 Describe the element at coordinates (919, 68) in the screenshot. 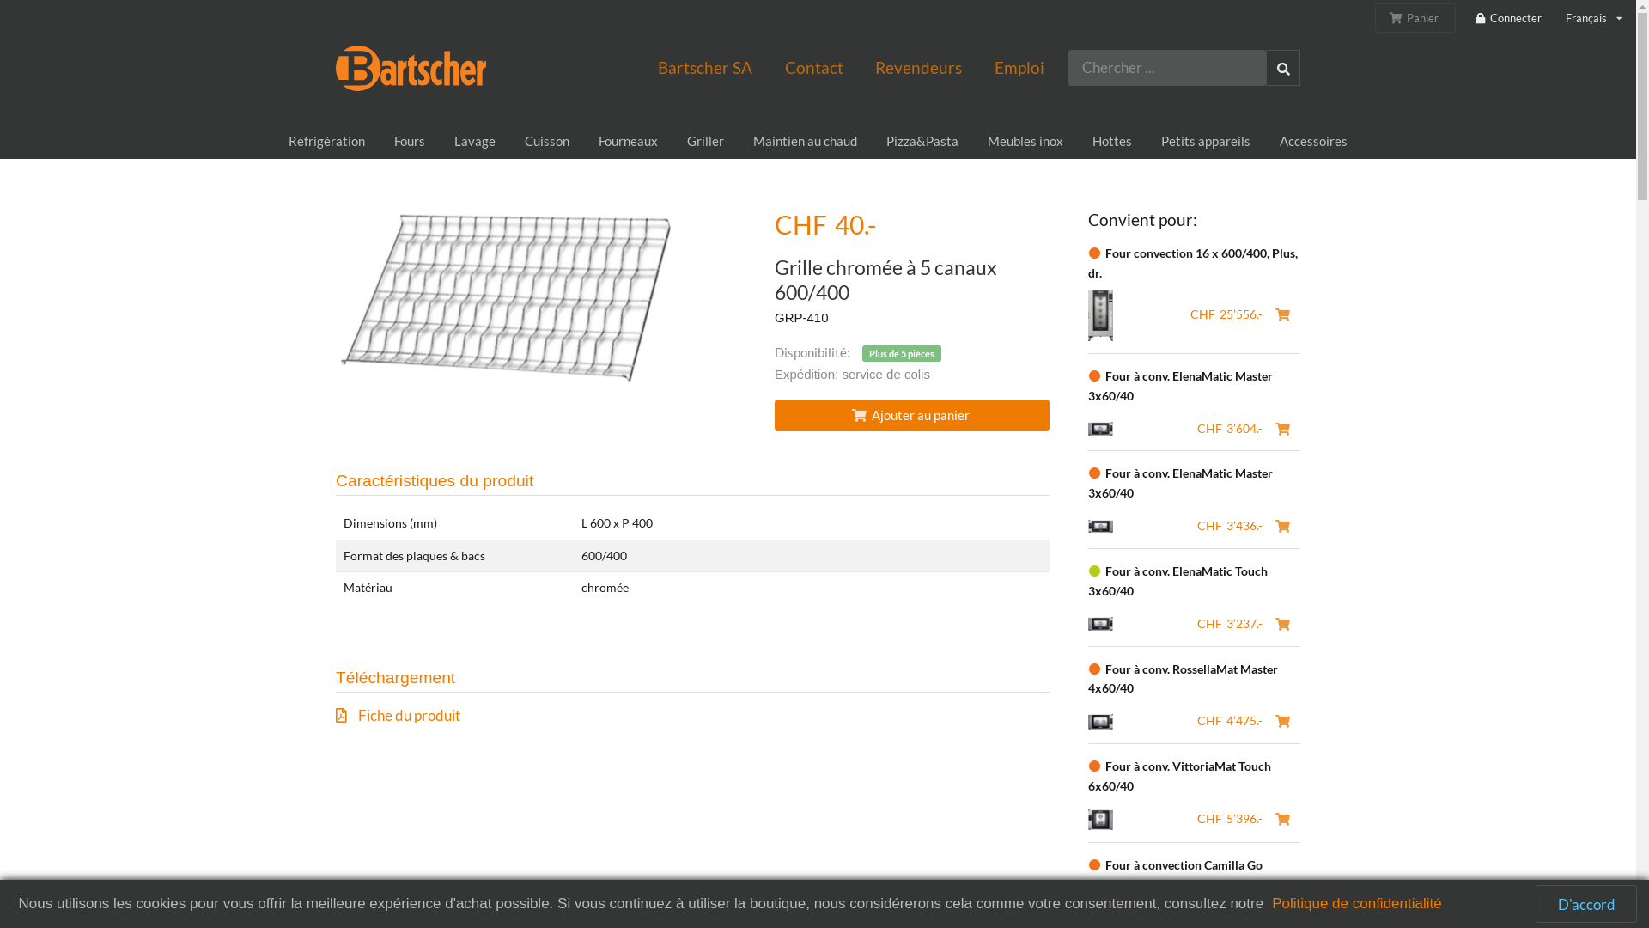

I see `Revendeurs` at that location.